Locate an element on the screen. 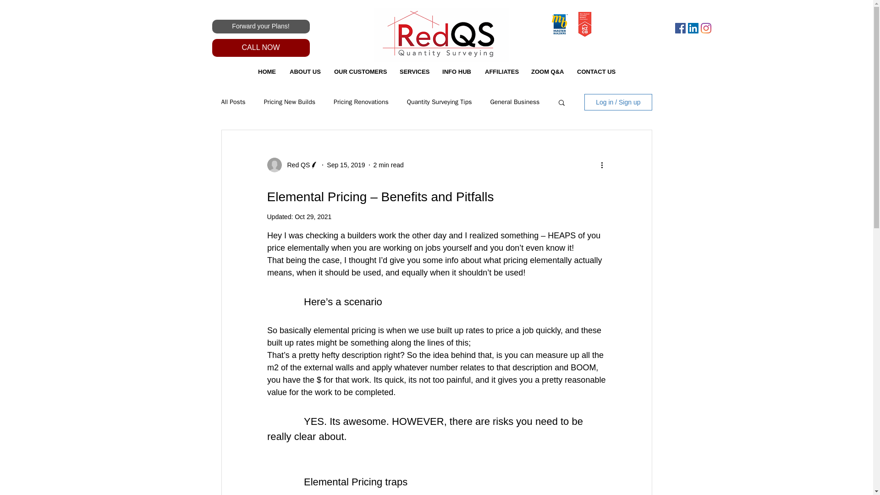  General Business is located at coordinates (514, 102).